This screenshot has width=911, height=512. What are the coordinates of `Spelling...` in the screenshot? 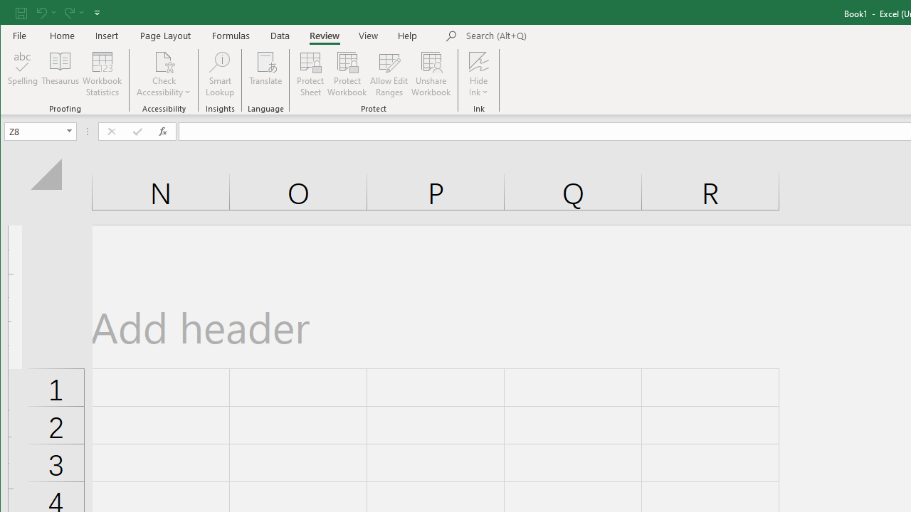 It's located at (23, 74).